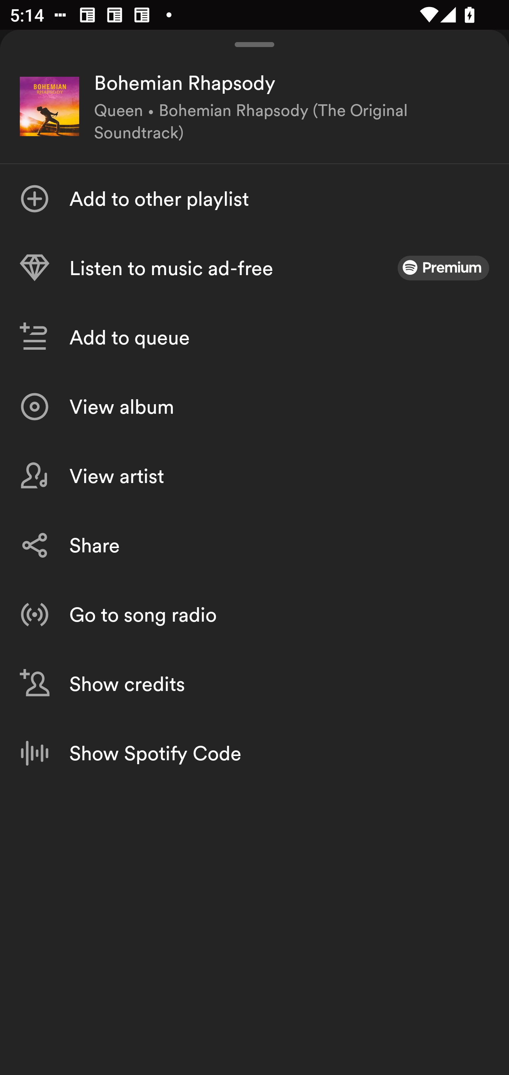 This screenshot has width=509, height=1075. Describe the element at coordinates (255, 753) in the screenshot. I see `Show Spotify Code` at that location.